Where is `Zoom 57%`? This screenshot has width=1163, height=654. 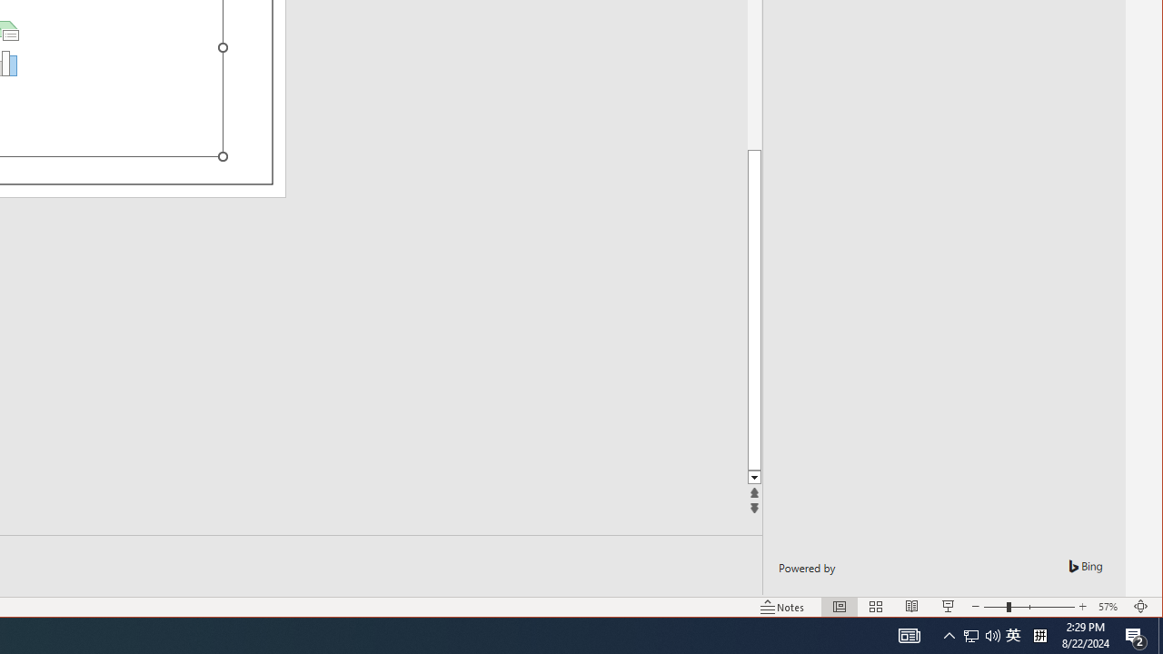 Zoom 57% is located at coordinates (1110, 607).